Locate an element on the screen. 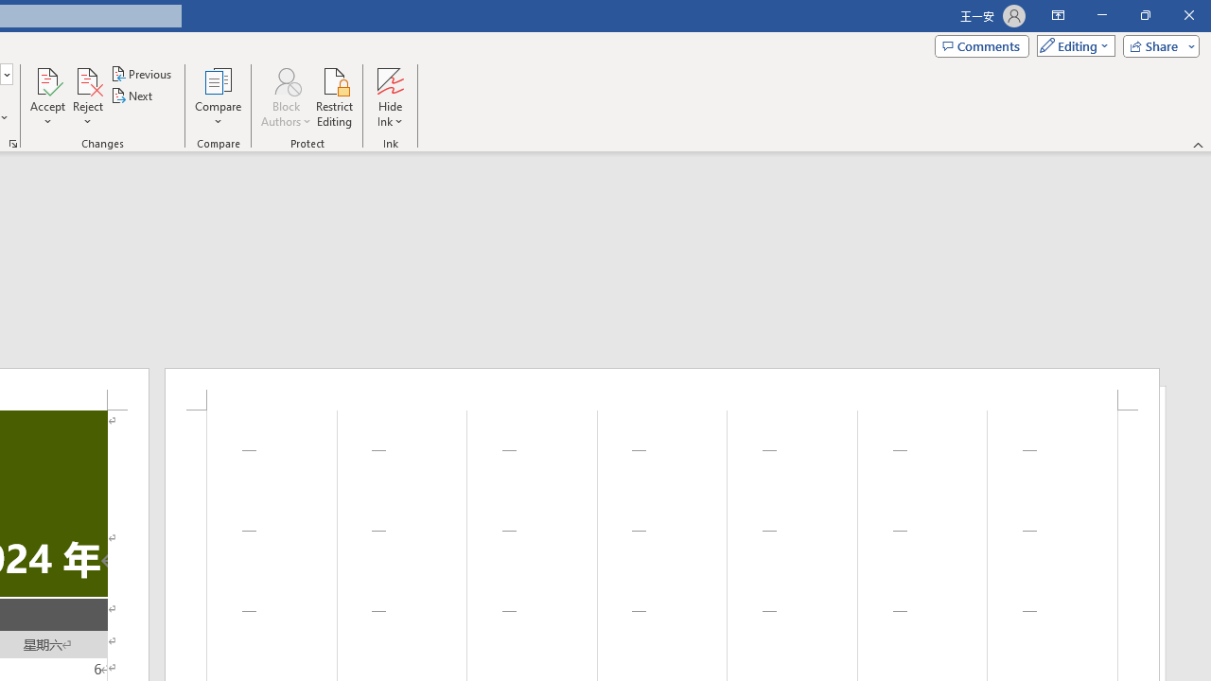 The height and width of the screenshot is (681, 1211). Previous is located at coordinates (142, 74).